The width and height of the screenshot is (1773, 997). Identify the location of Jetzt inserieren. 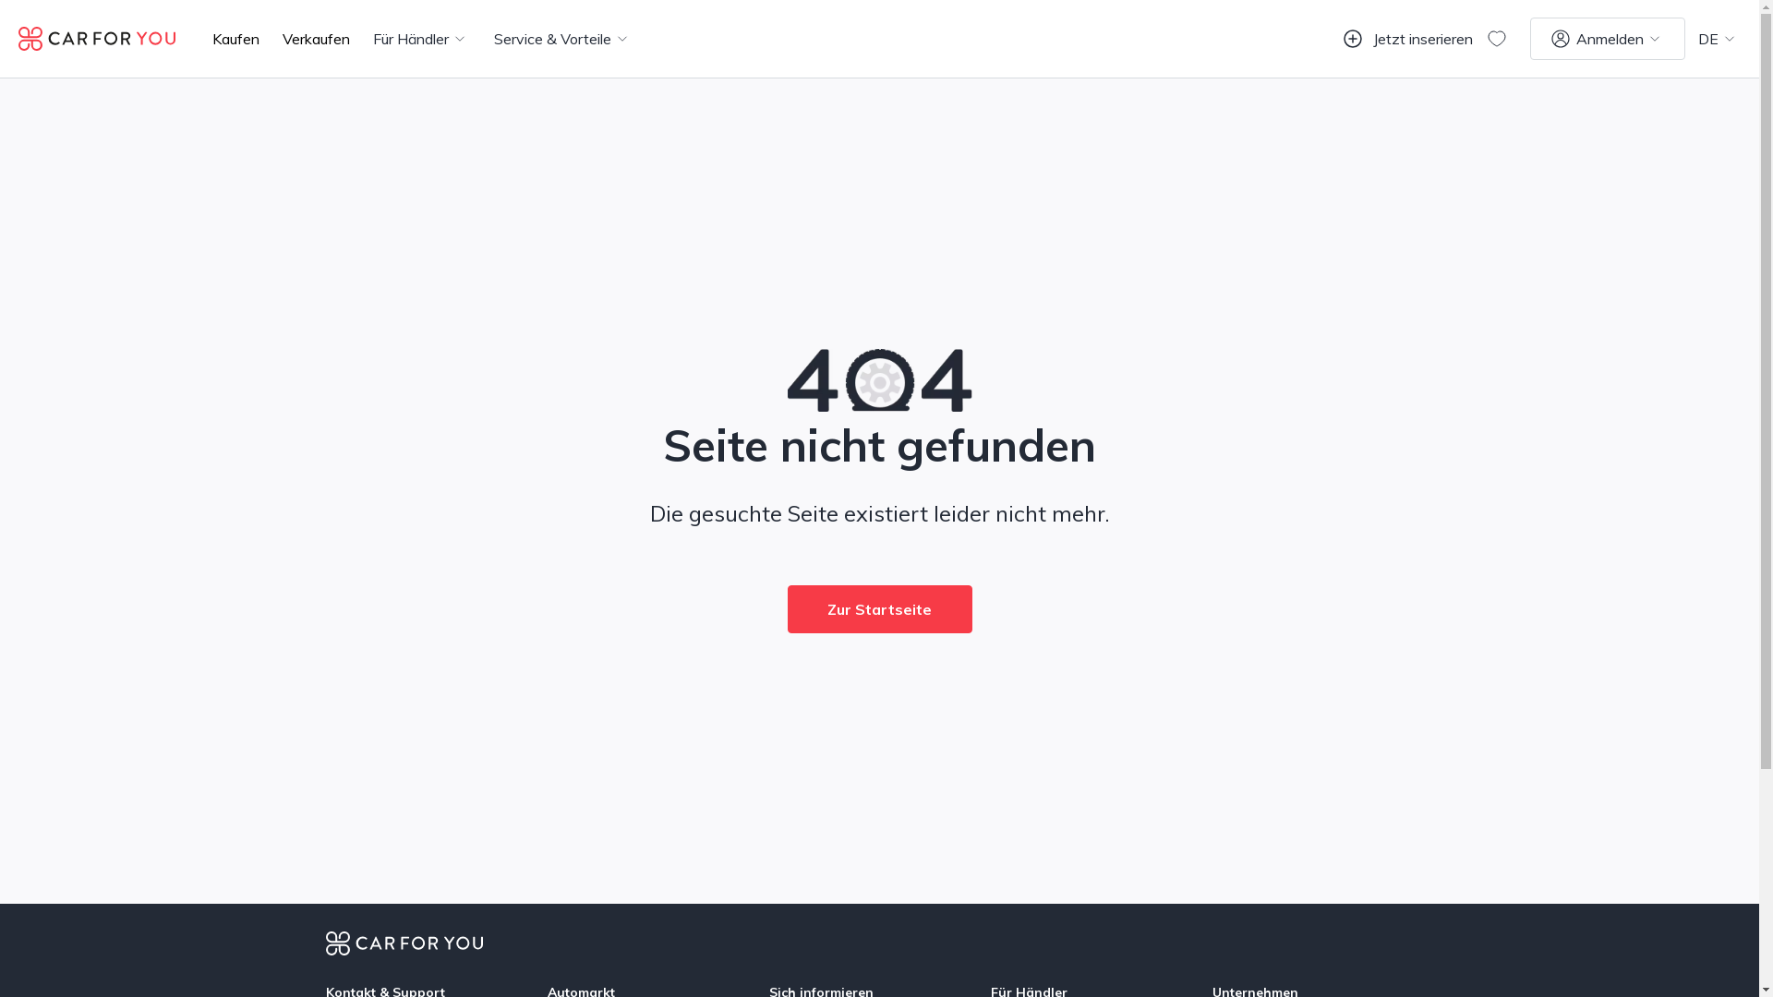
(1407, 39).